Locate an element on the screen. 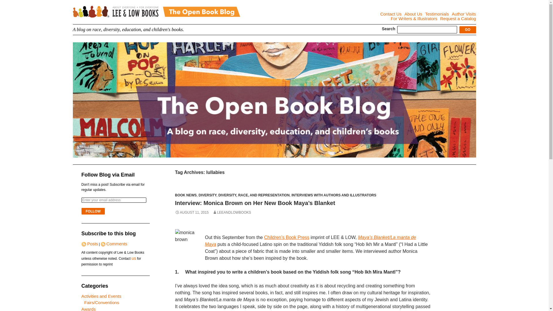 The height and width of the screenshot is (311, 553). children's book press is located at coordinates (287, 237).